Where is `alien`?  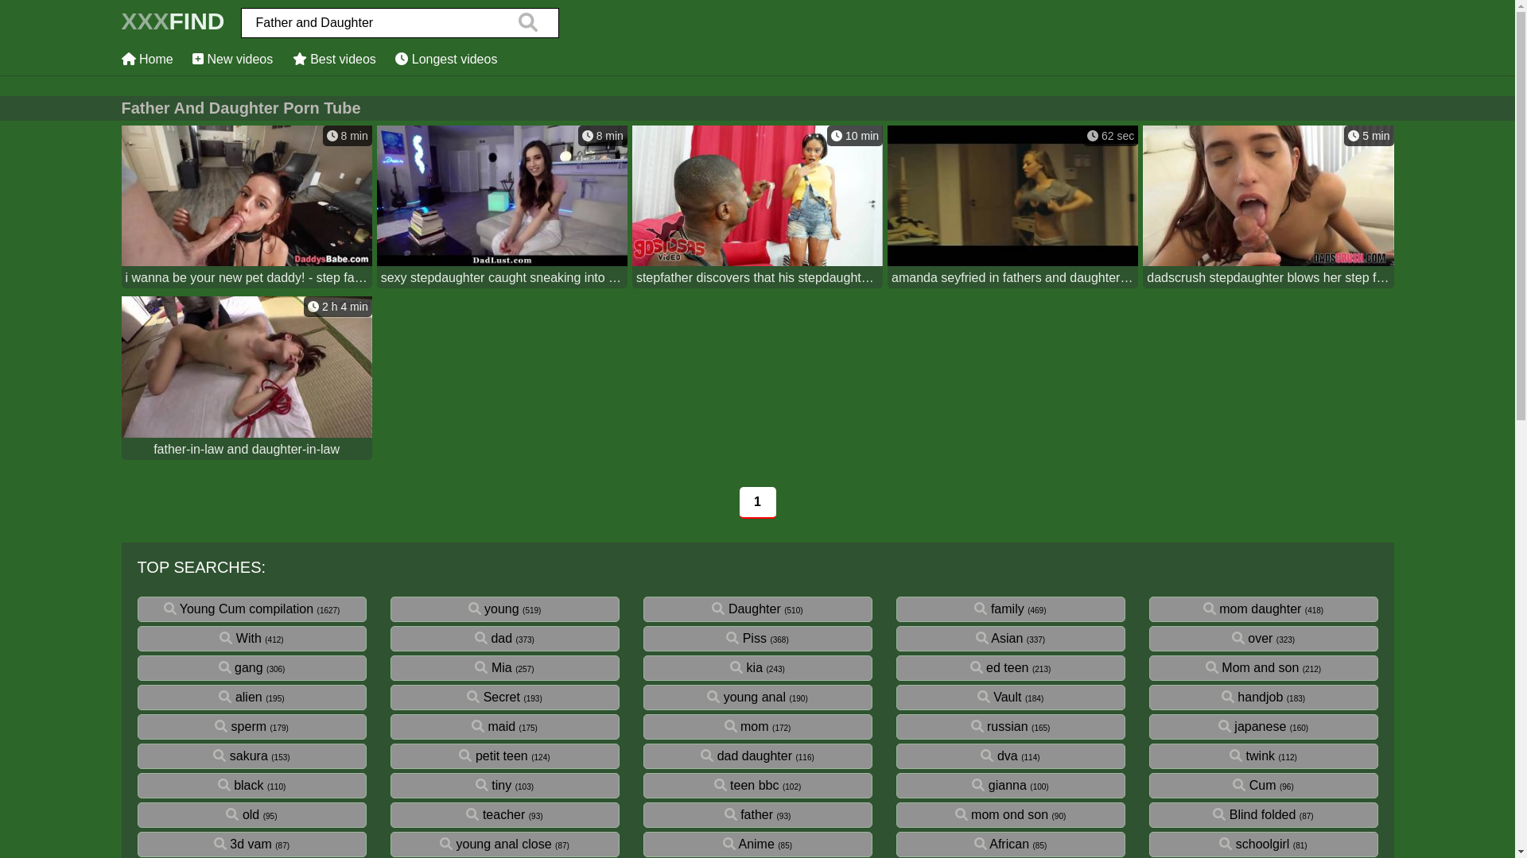
alien is located at coordinates (240, 698).